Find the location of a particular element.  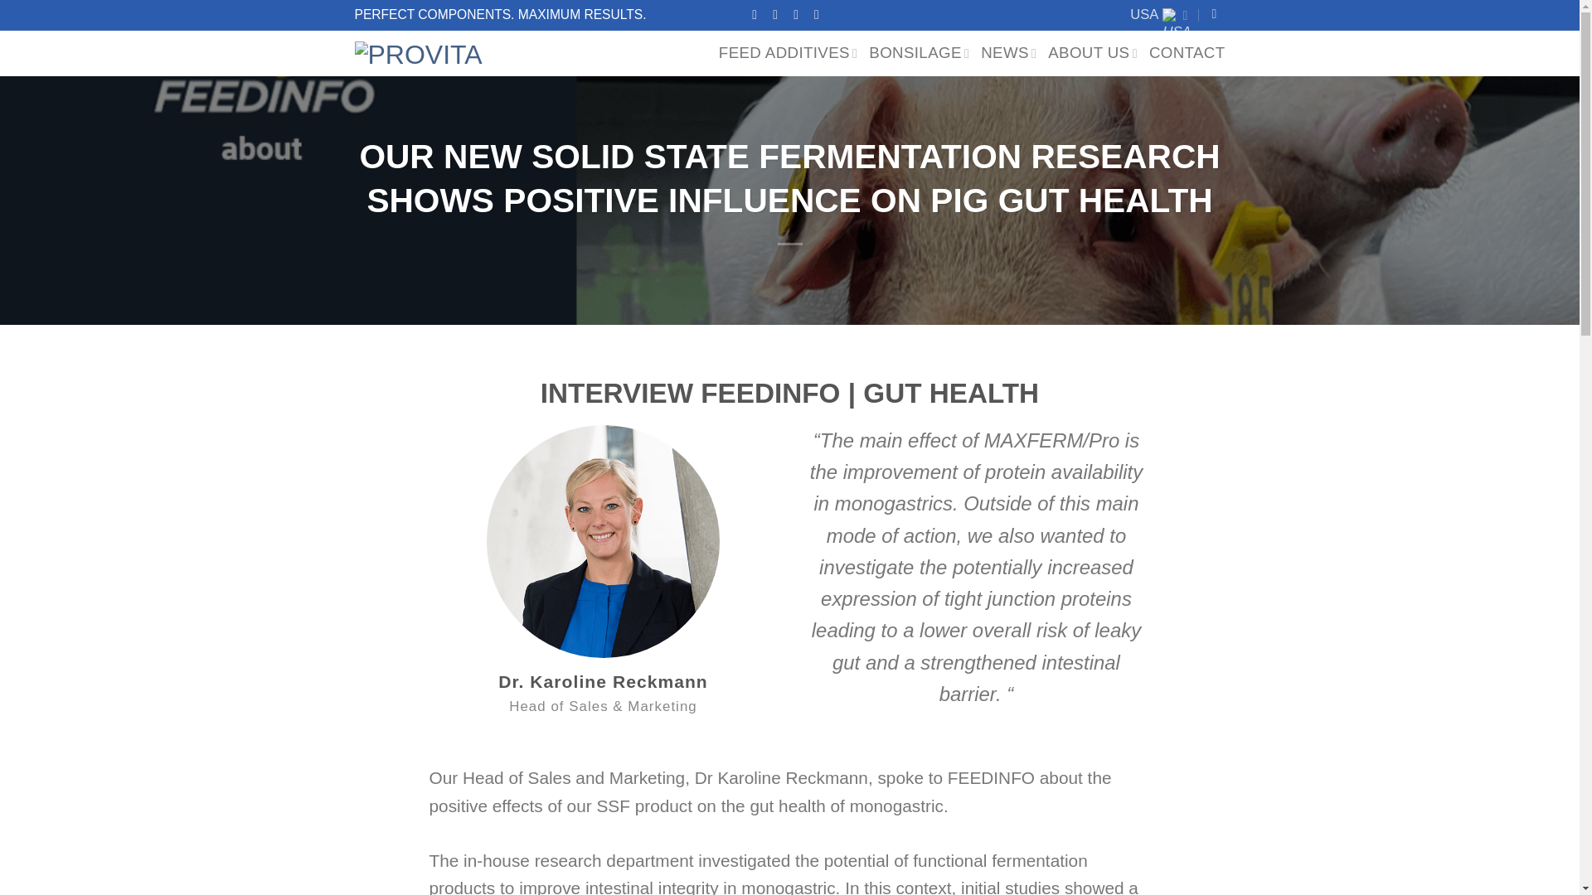

Follow on Facebook is located at coordinates (758, 13).